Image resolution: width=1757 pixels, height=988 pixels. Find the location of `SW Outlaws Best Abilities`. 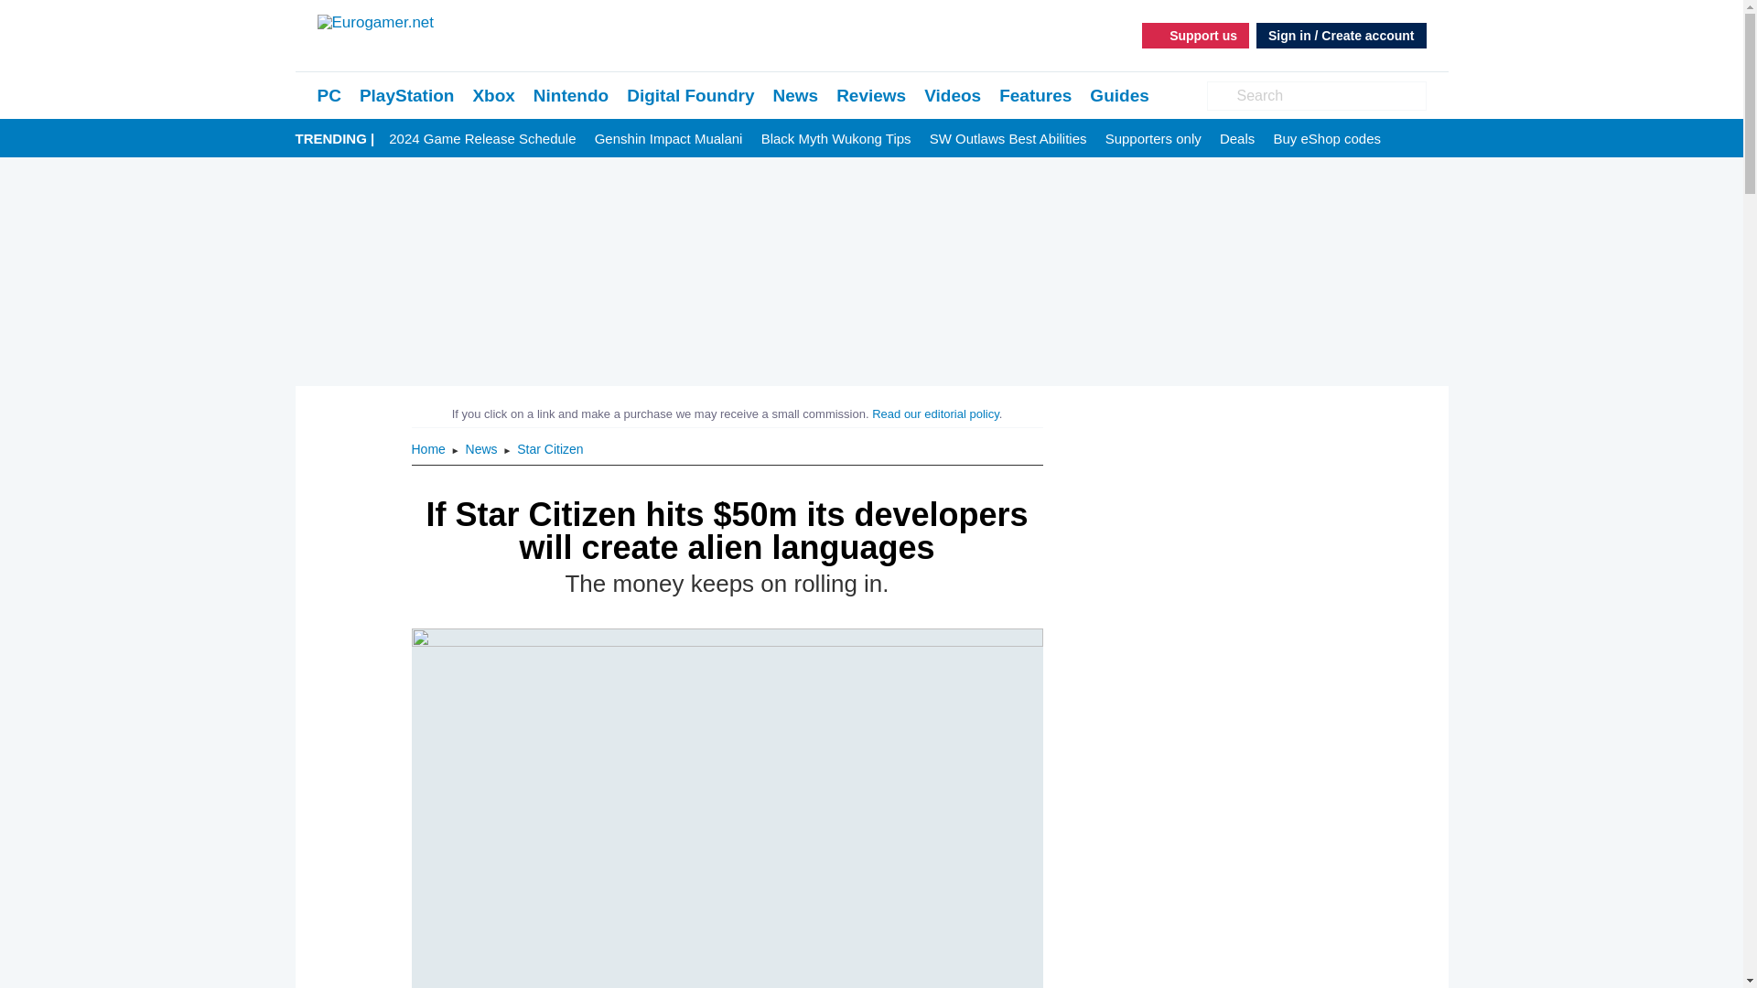

SW Outlaws Best Abilities is located at coordinates (1008, 139).